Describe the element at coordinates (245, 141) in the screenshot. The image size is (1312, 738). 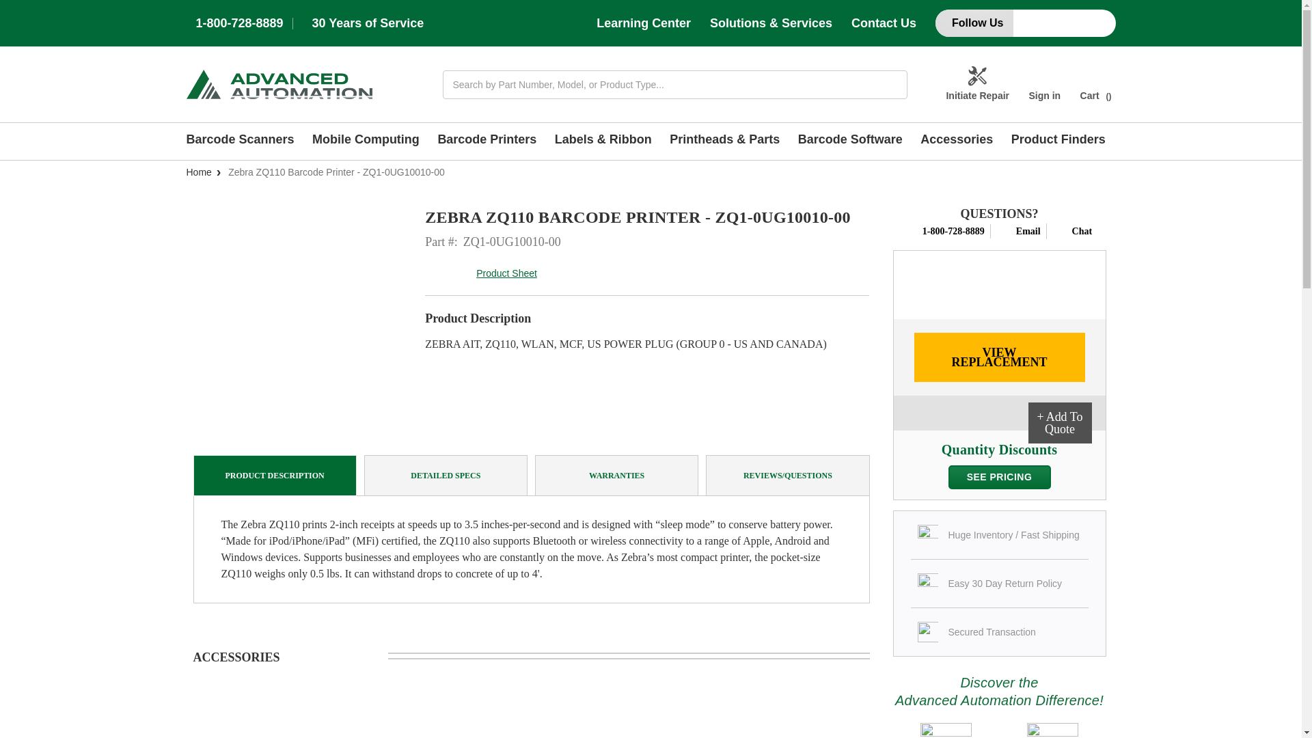
I see `Barcode Scanners` at that location.